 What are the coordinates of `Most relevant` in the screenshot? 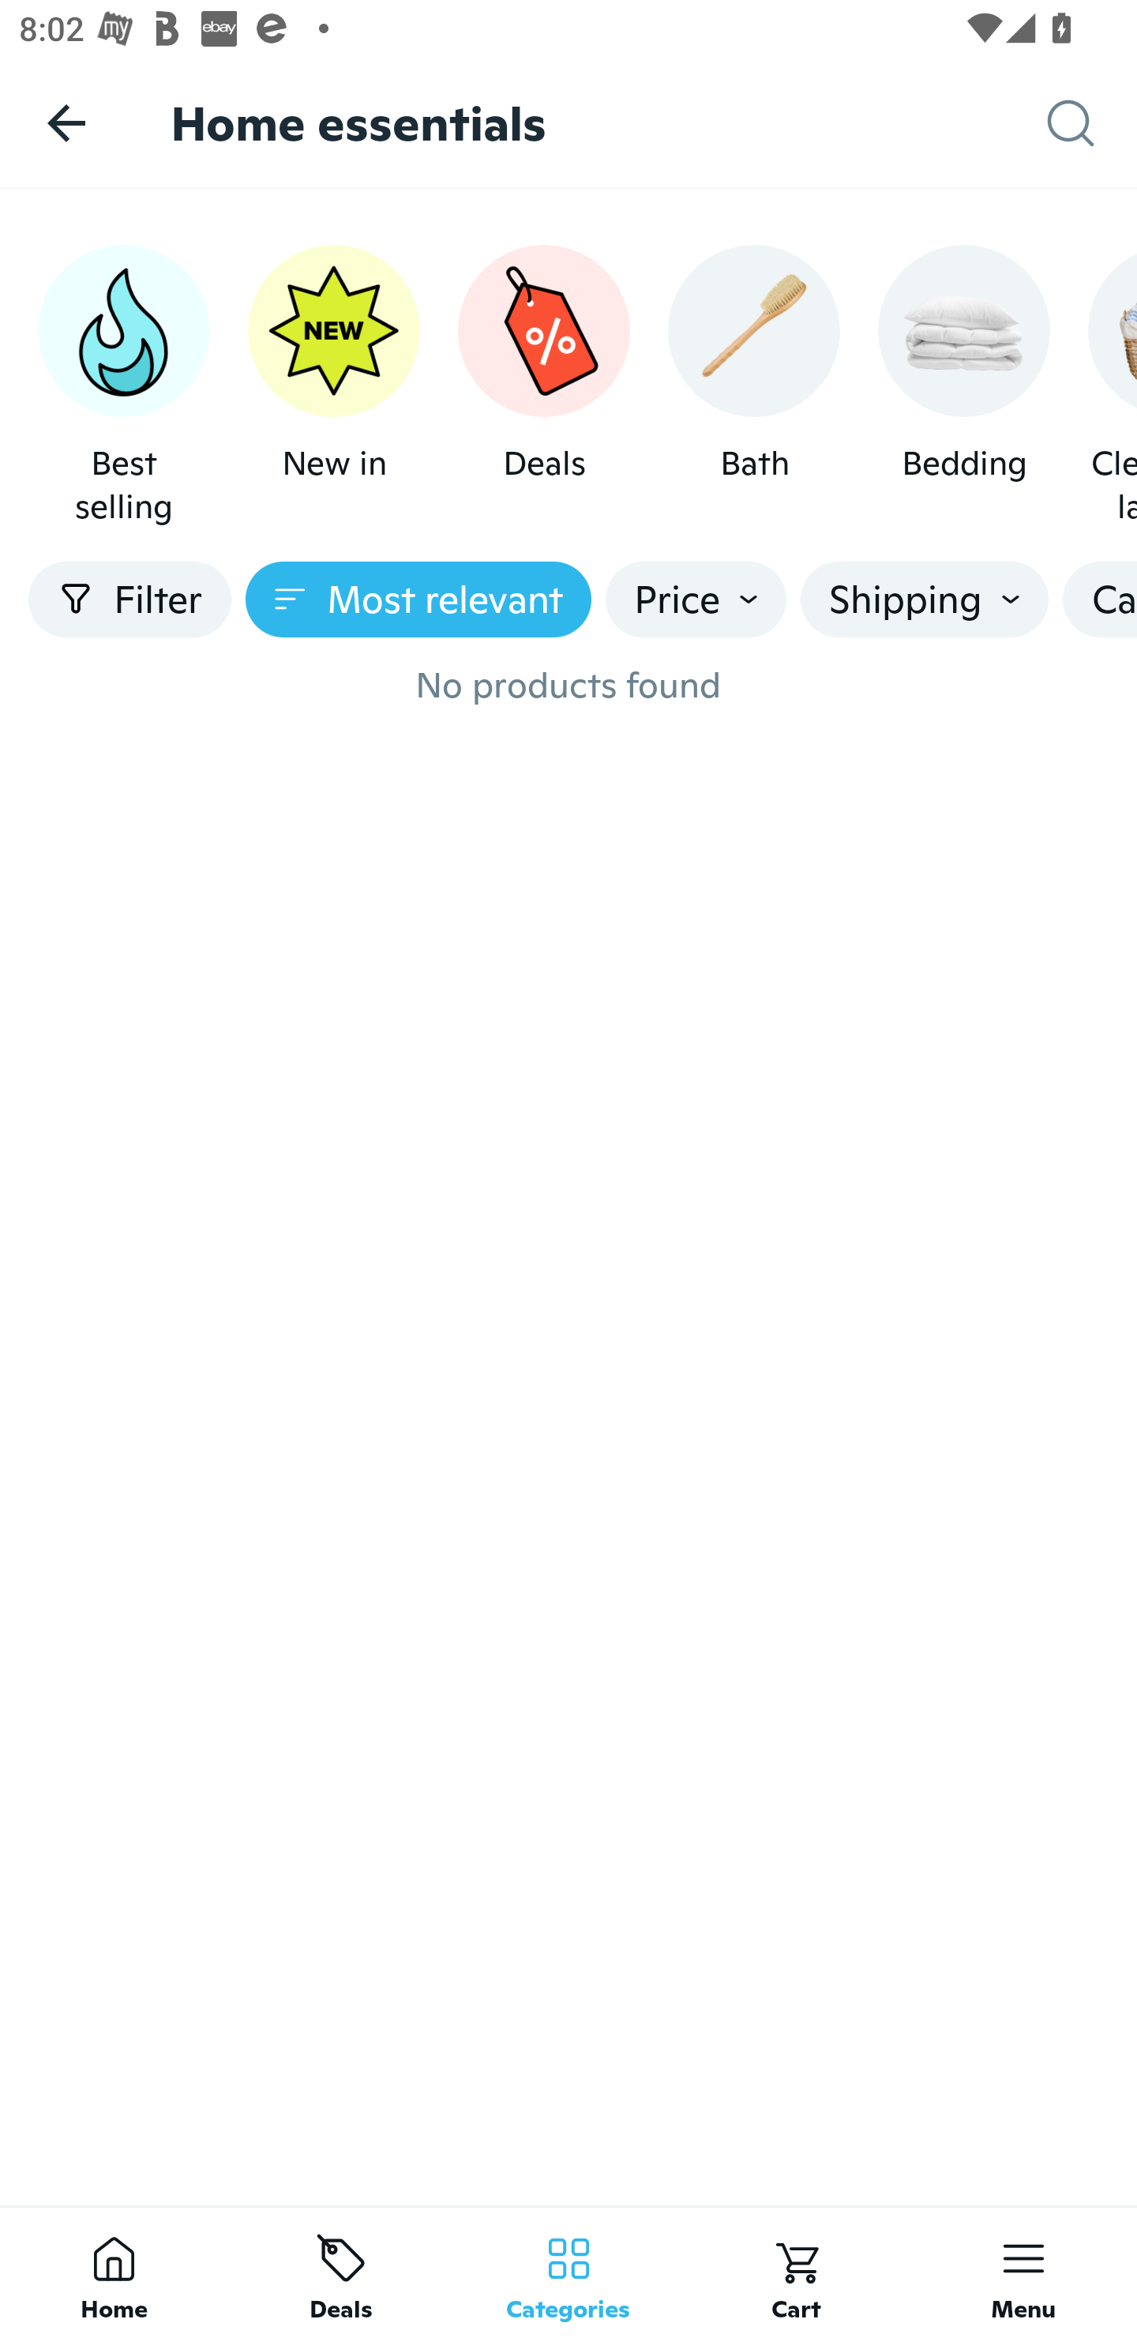 It's located at (418, 600).